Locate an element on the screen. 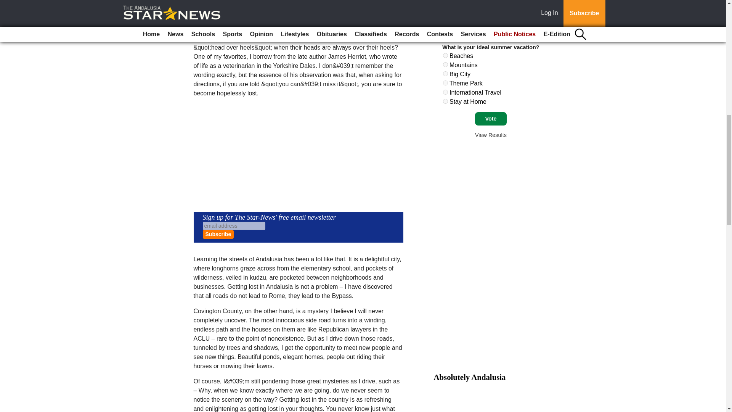 The width and height of the screenshot is (732, 412). 746 is located at coordinates (445, 73).